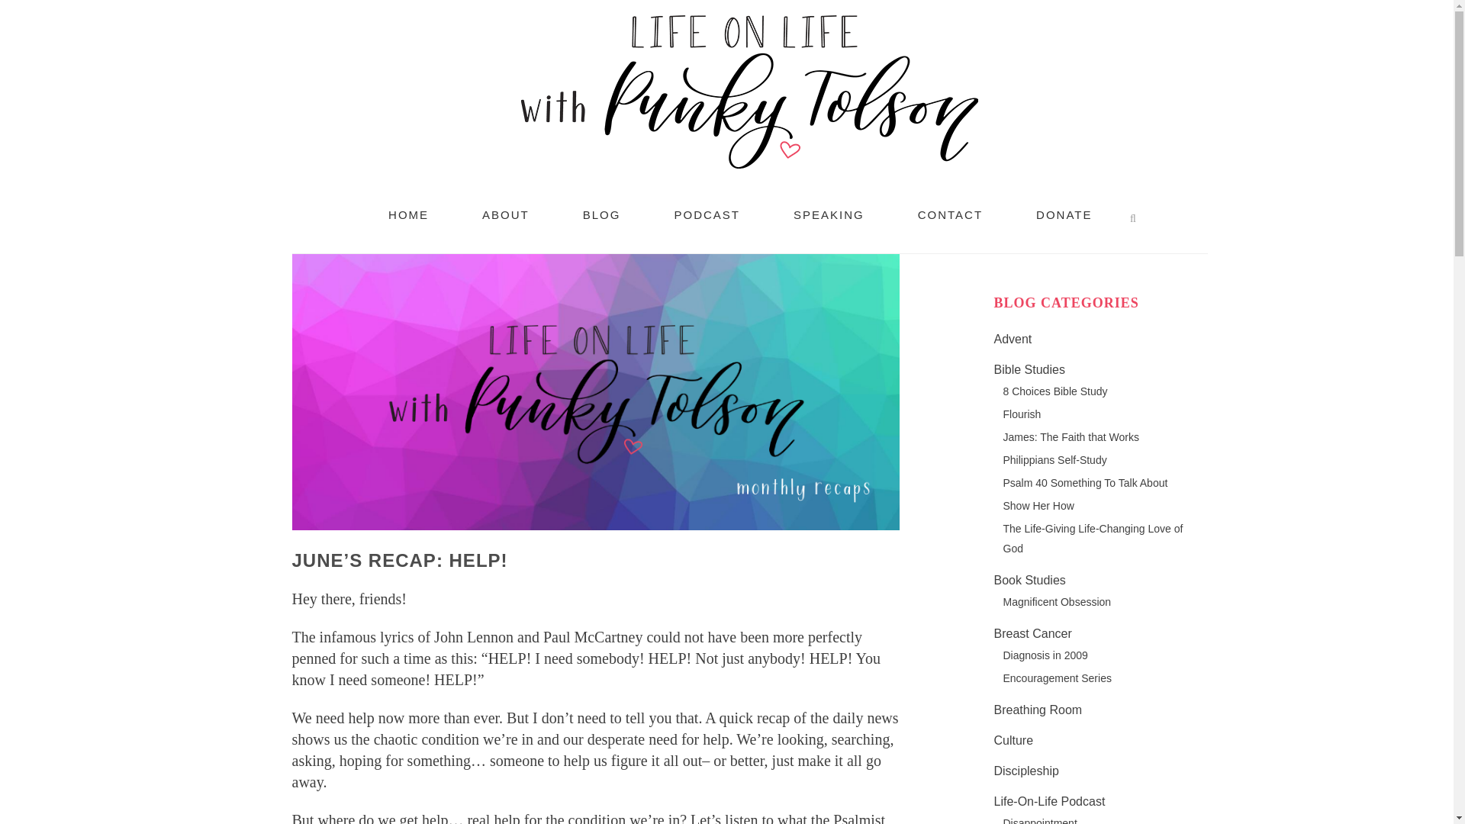 The height and width of the screenshot is (824, 1465). What do you see at coordinates (1044, 655) in the screenshot?
I see `Diagnosis in 2009` at bounding box center [1044, 655].